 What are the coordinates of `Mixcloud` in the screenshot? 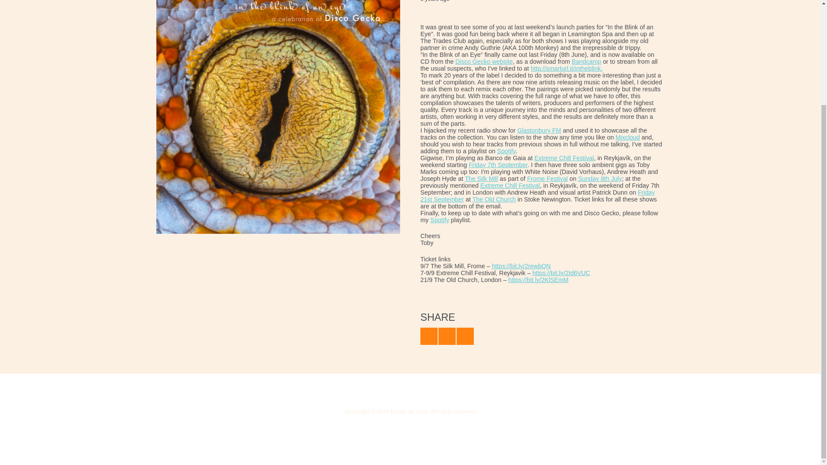 It's located at (627, 137).